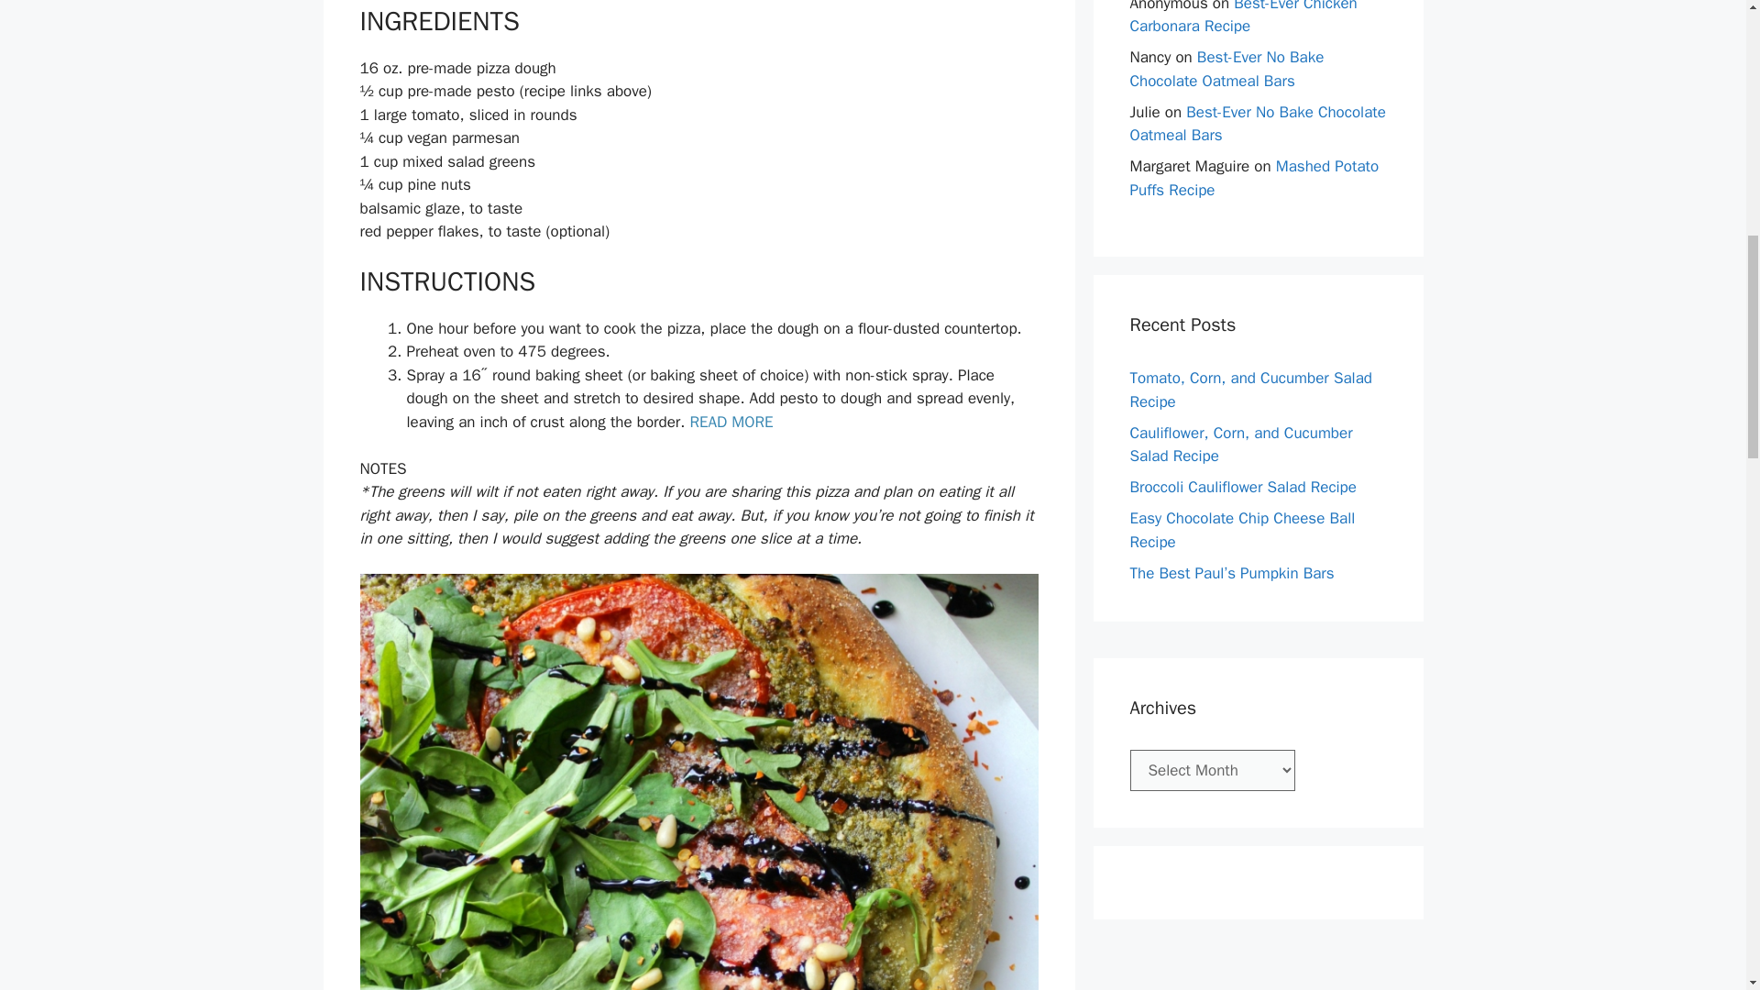 Image resolution: width=1760 pixels, height=990 pixels. Describe the element at coordinates (1243, 17) in the screenshot. I see `Best-Ever Chicken Carbonara Recipe` at that location.